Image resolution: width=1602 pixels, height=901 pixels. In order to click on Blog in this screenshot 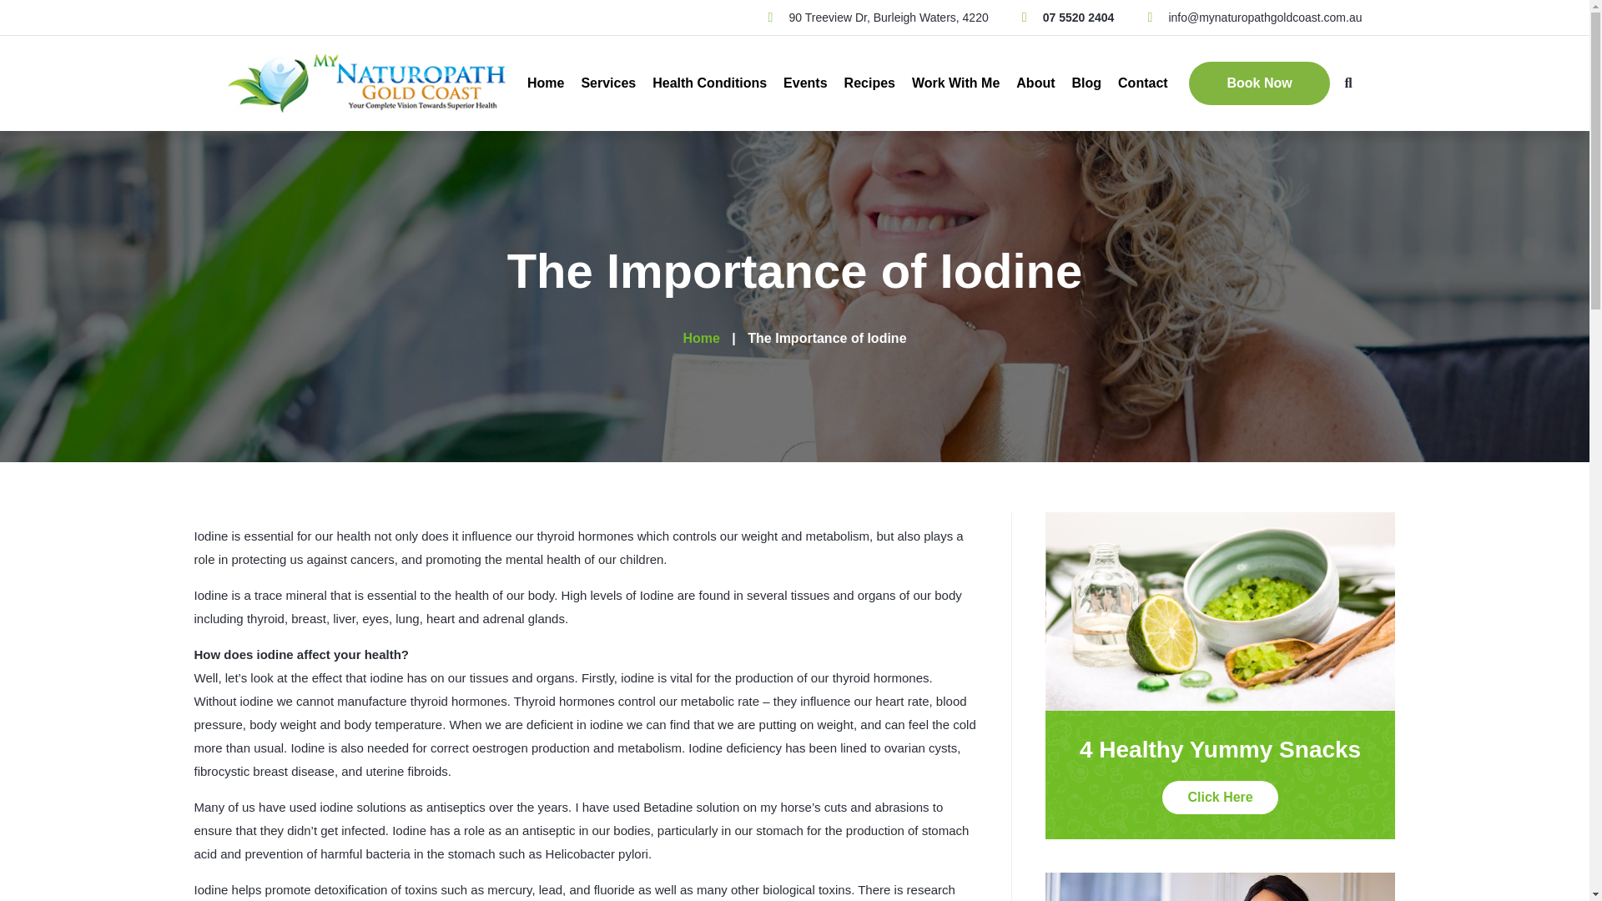, I will do `click(1086, 83)`.